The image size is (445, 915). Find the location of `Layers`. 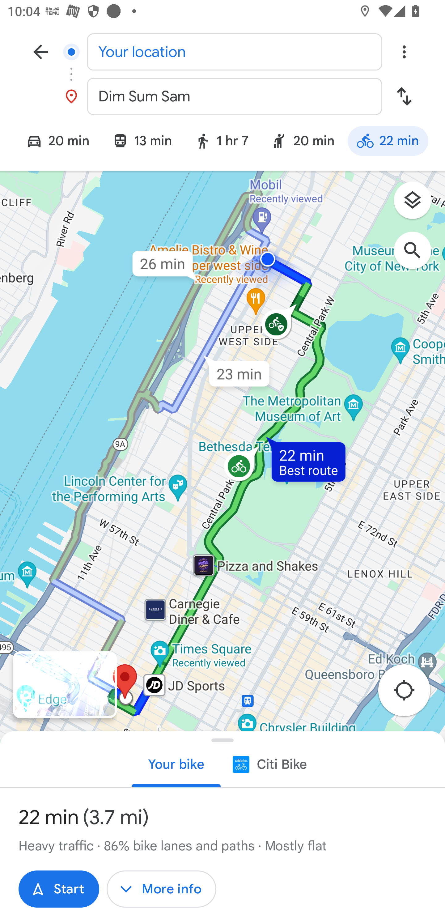

Layers is located at coordinates (418, 204).